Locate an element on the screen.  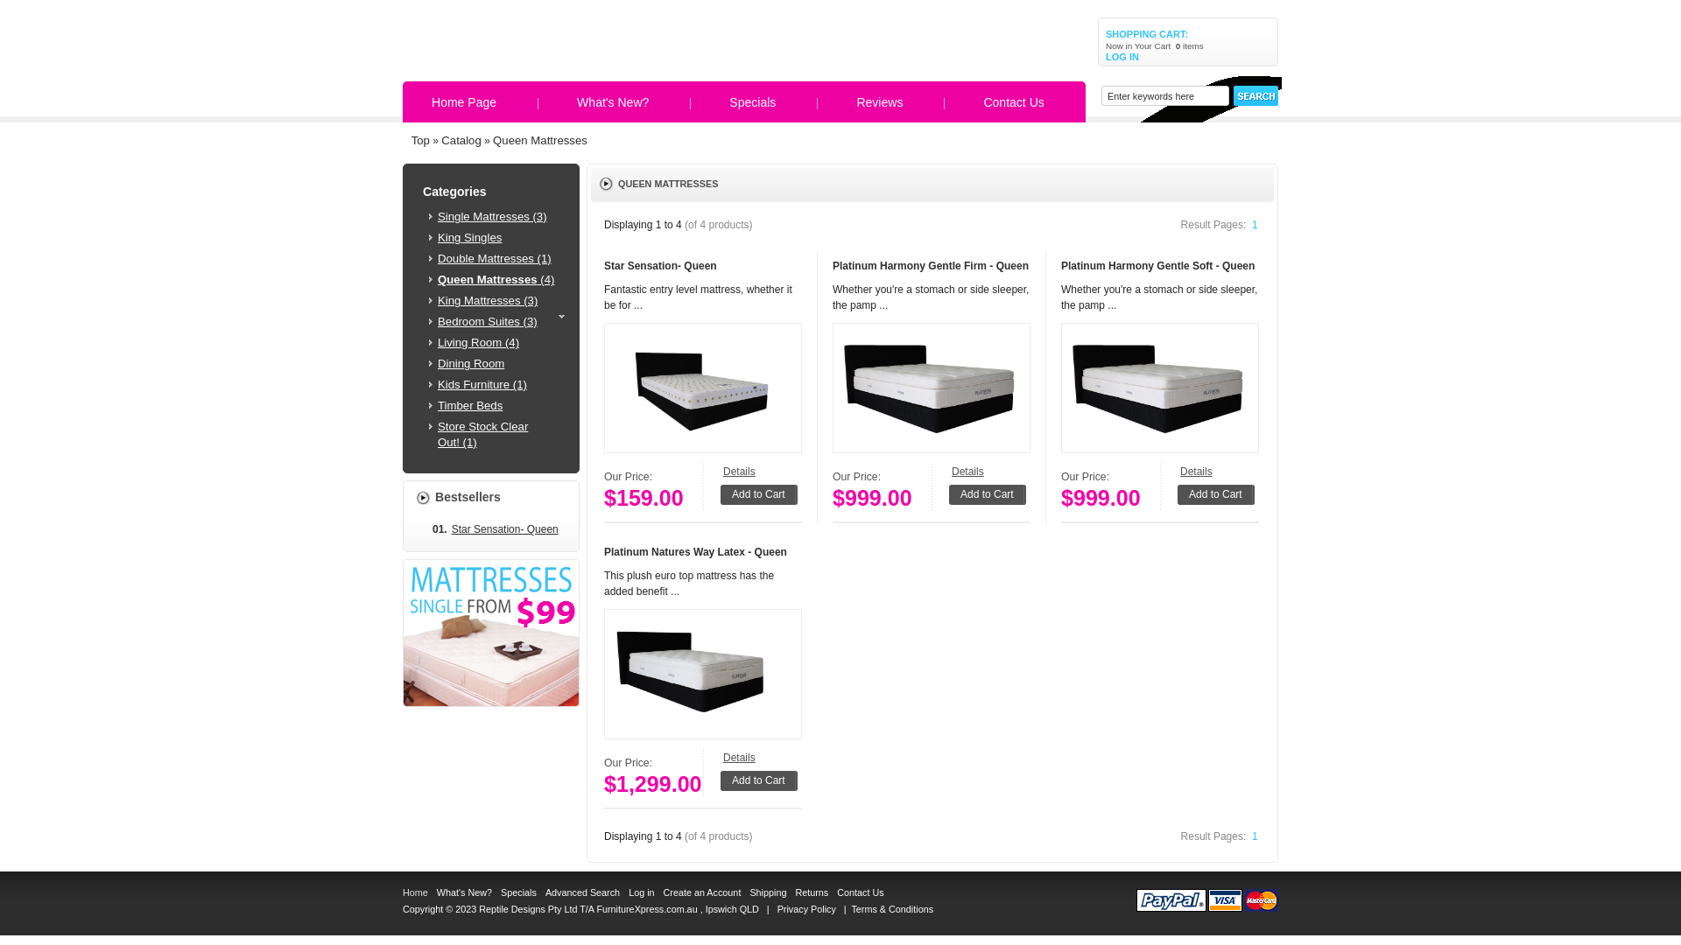
Queen Mattresses is located at coordinates (540, 141).